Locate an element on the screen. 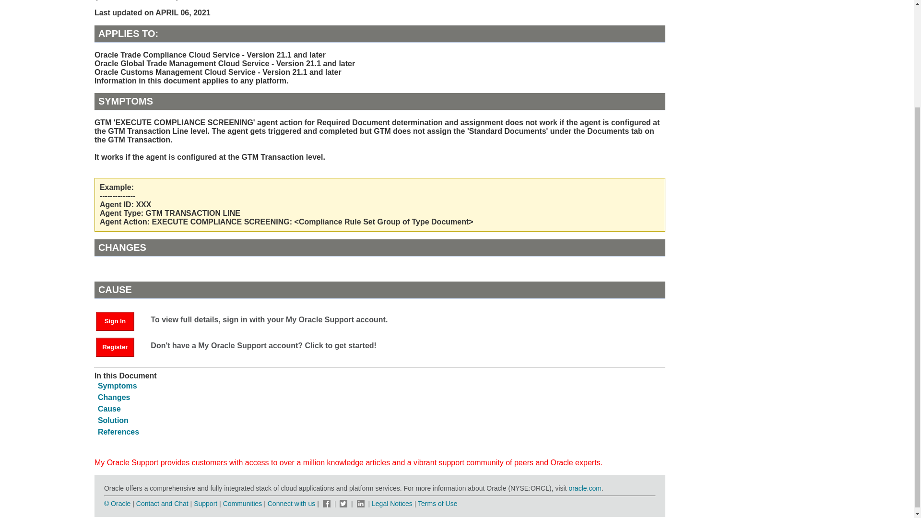  Changes is located at coordinates (114, 397).